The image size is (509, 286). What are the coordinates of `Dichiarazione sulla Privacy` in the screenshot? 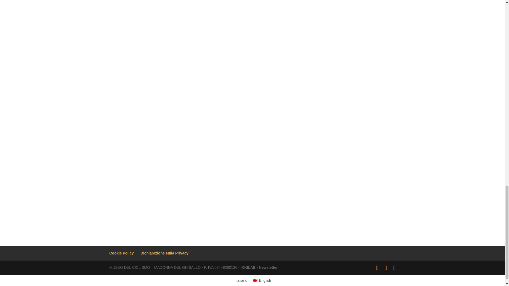 It's located at (164, 253).